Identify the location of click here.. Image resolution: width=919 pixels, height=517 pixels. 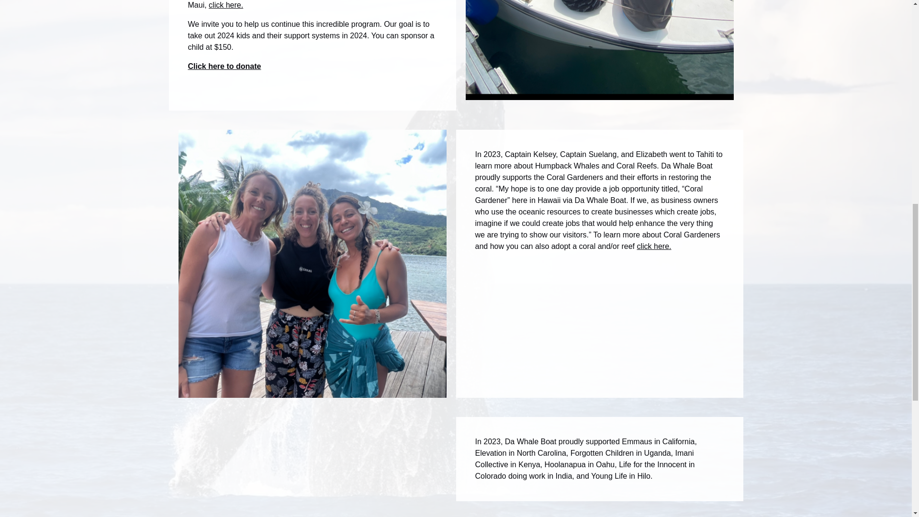
(654, 246).